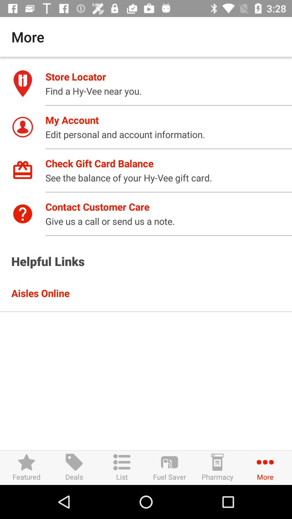  What do you see at coordinates (122, 468) in the screenshot?
I see `press the item to the left of the fuel saver icon` at bounding box center [122, 468].